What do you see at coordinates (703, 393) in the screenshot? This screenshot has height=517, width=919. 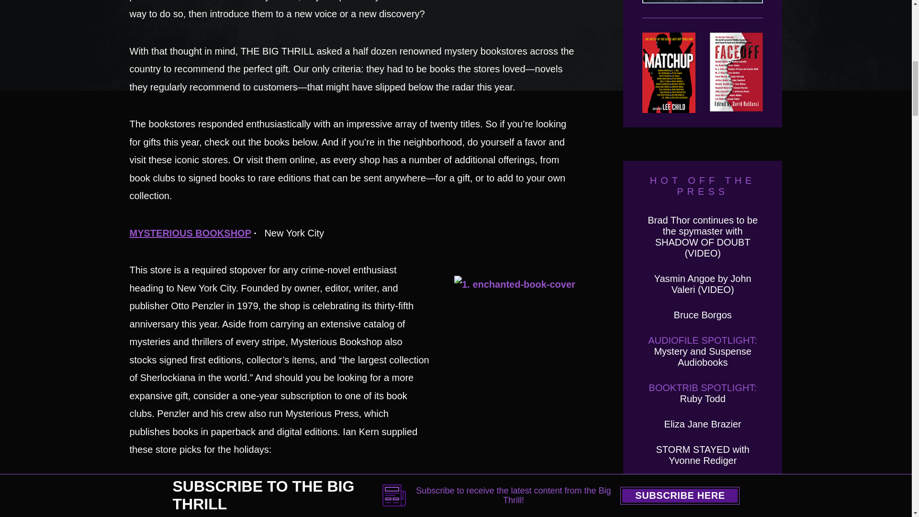 I see `Booktrib Spotlight: Ruby Todd` at bounding box center [703, 393].